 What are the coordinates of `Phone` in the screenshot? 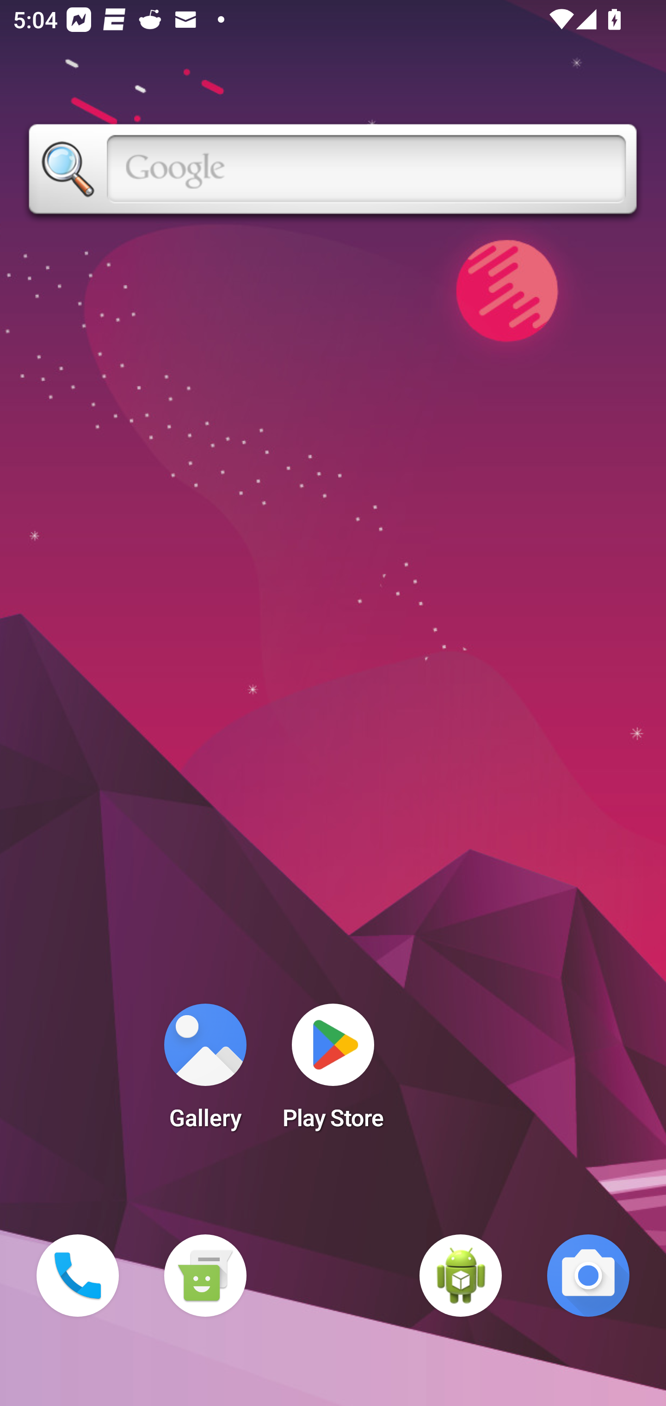 It's located at (78, 1276).